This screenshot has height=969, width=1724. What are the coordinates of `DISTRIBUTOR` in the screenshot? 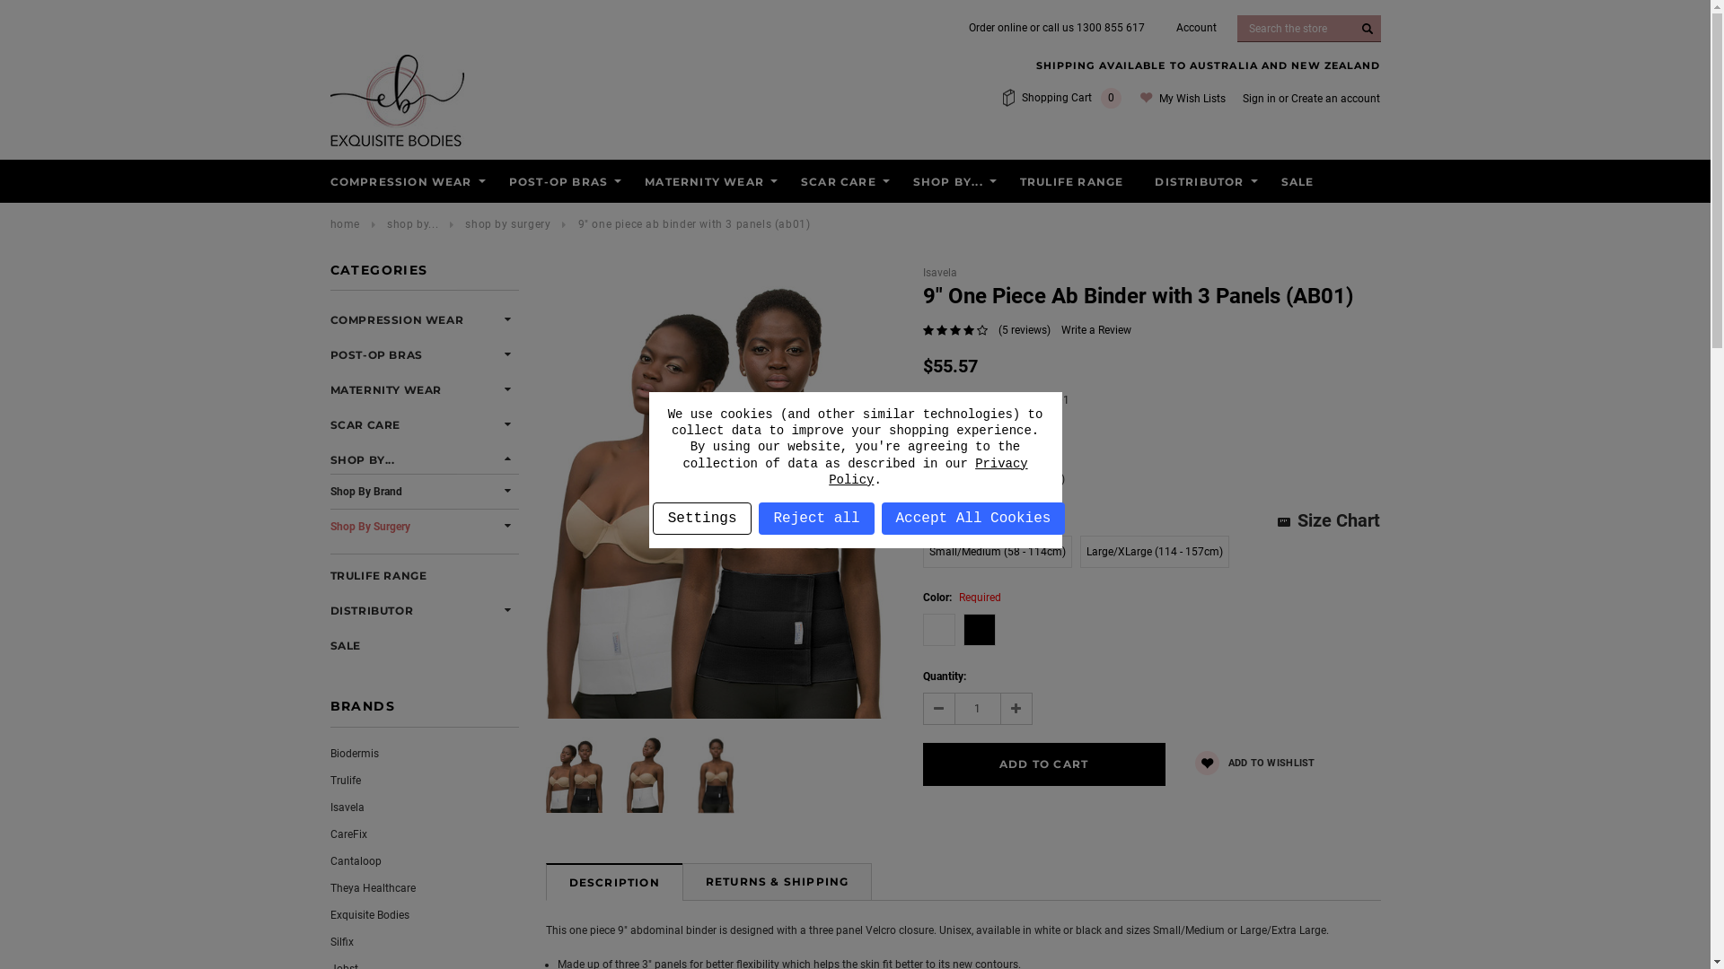 It's located at (372, 612).